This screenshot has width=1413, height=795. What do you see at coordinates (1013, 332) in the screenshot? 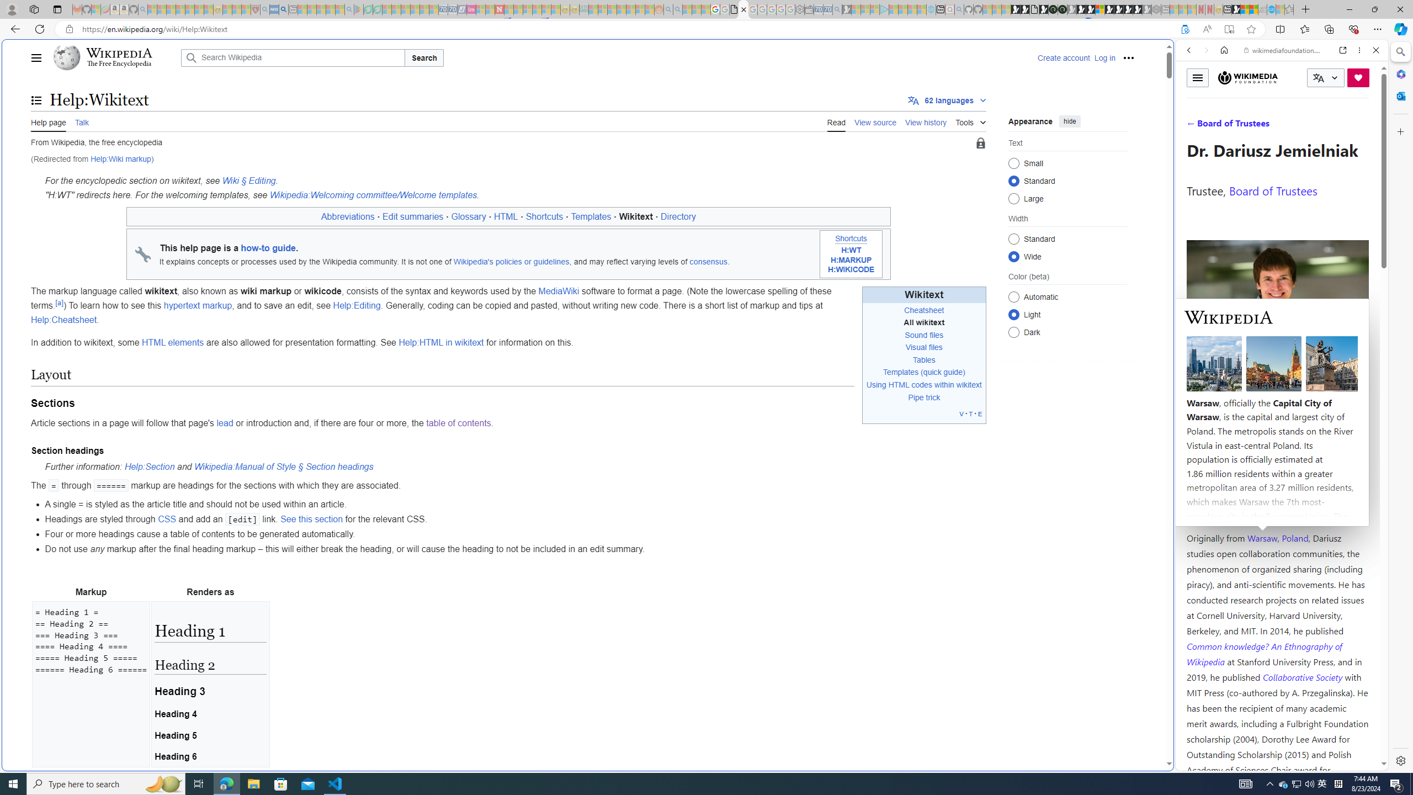
I see `Dark` at bounding box center [1013, 332].